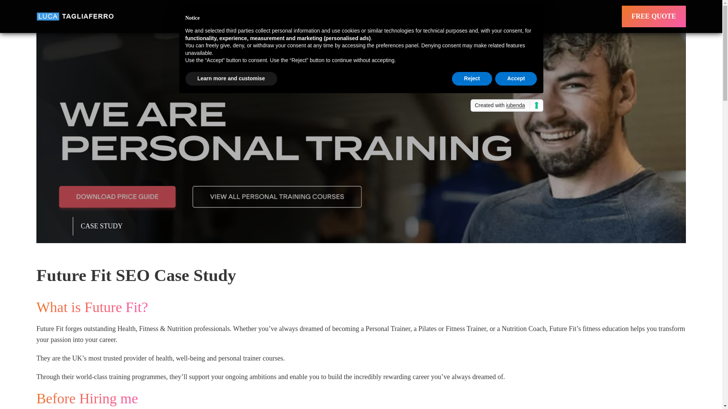 Image resolution: width=728 pixels, height=409 pixels. Describe the element at coordinates (394, 16) in the screenshot. I see `TOOLS` at that location.